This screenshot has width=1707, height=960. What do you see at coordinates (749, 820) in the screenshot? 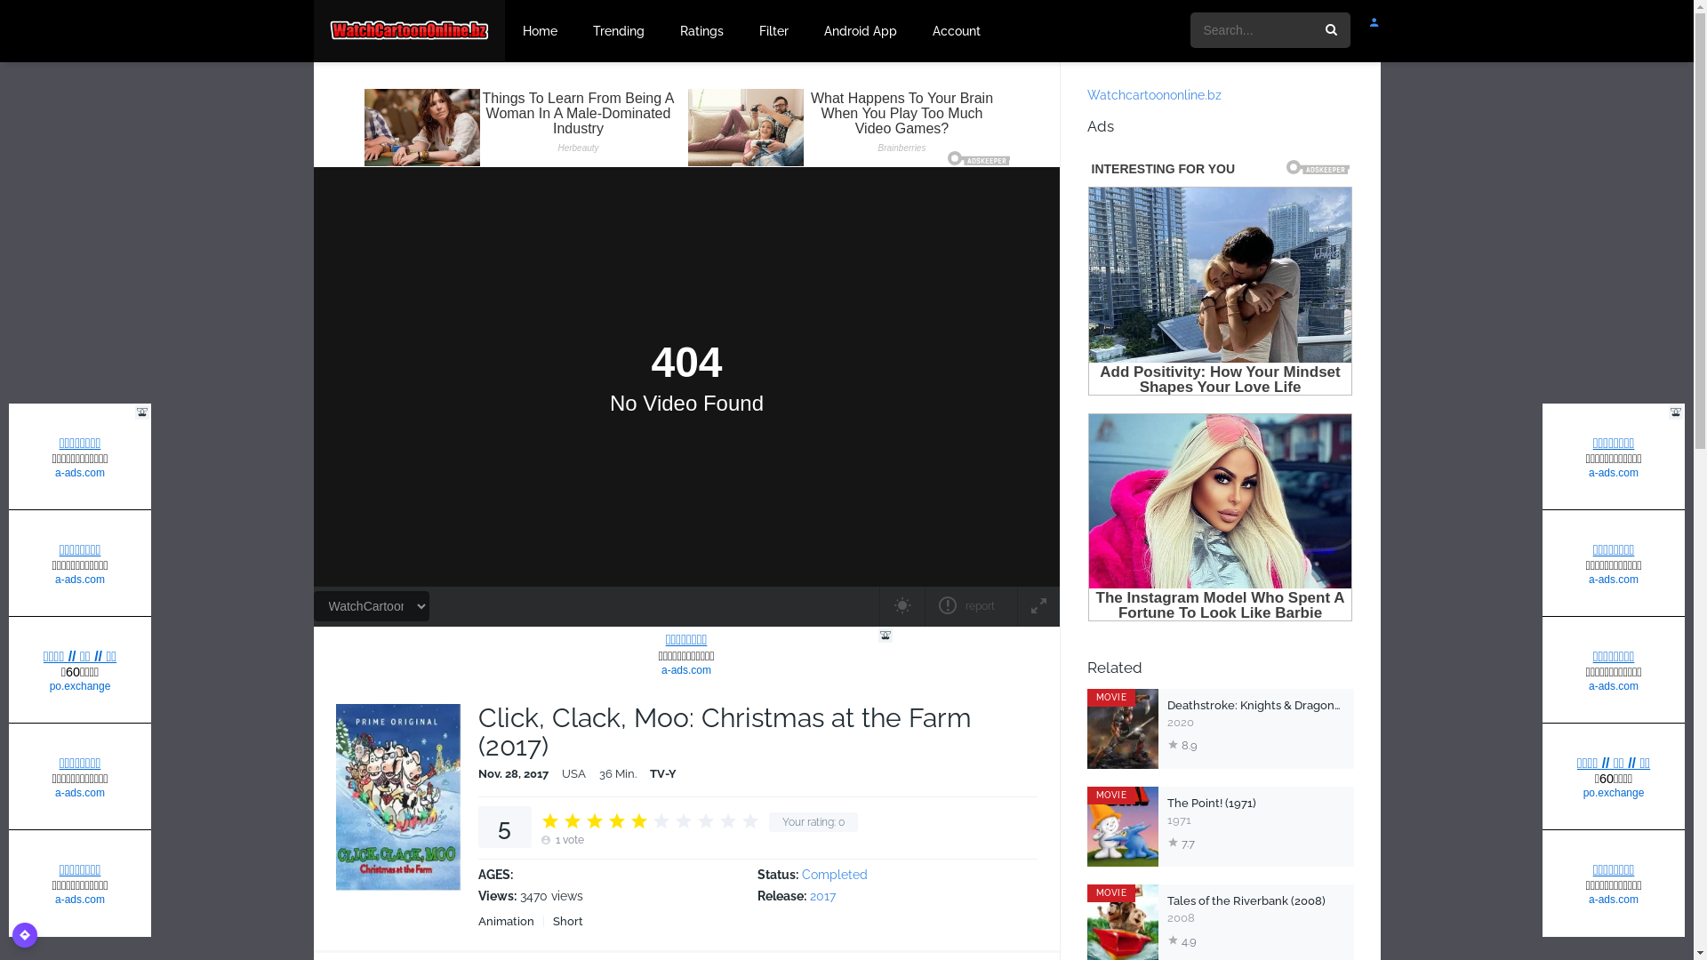
I see `+10` at bounding box center [749, 820].